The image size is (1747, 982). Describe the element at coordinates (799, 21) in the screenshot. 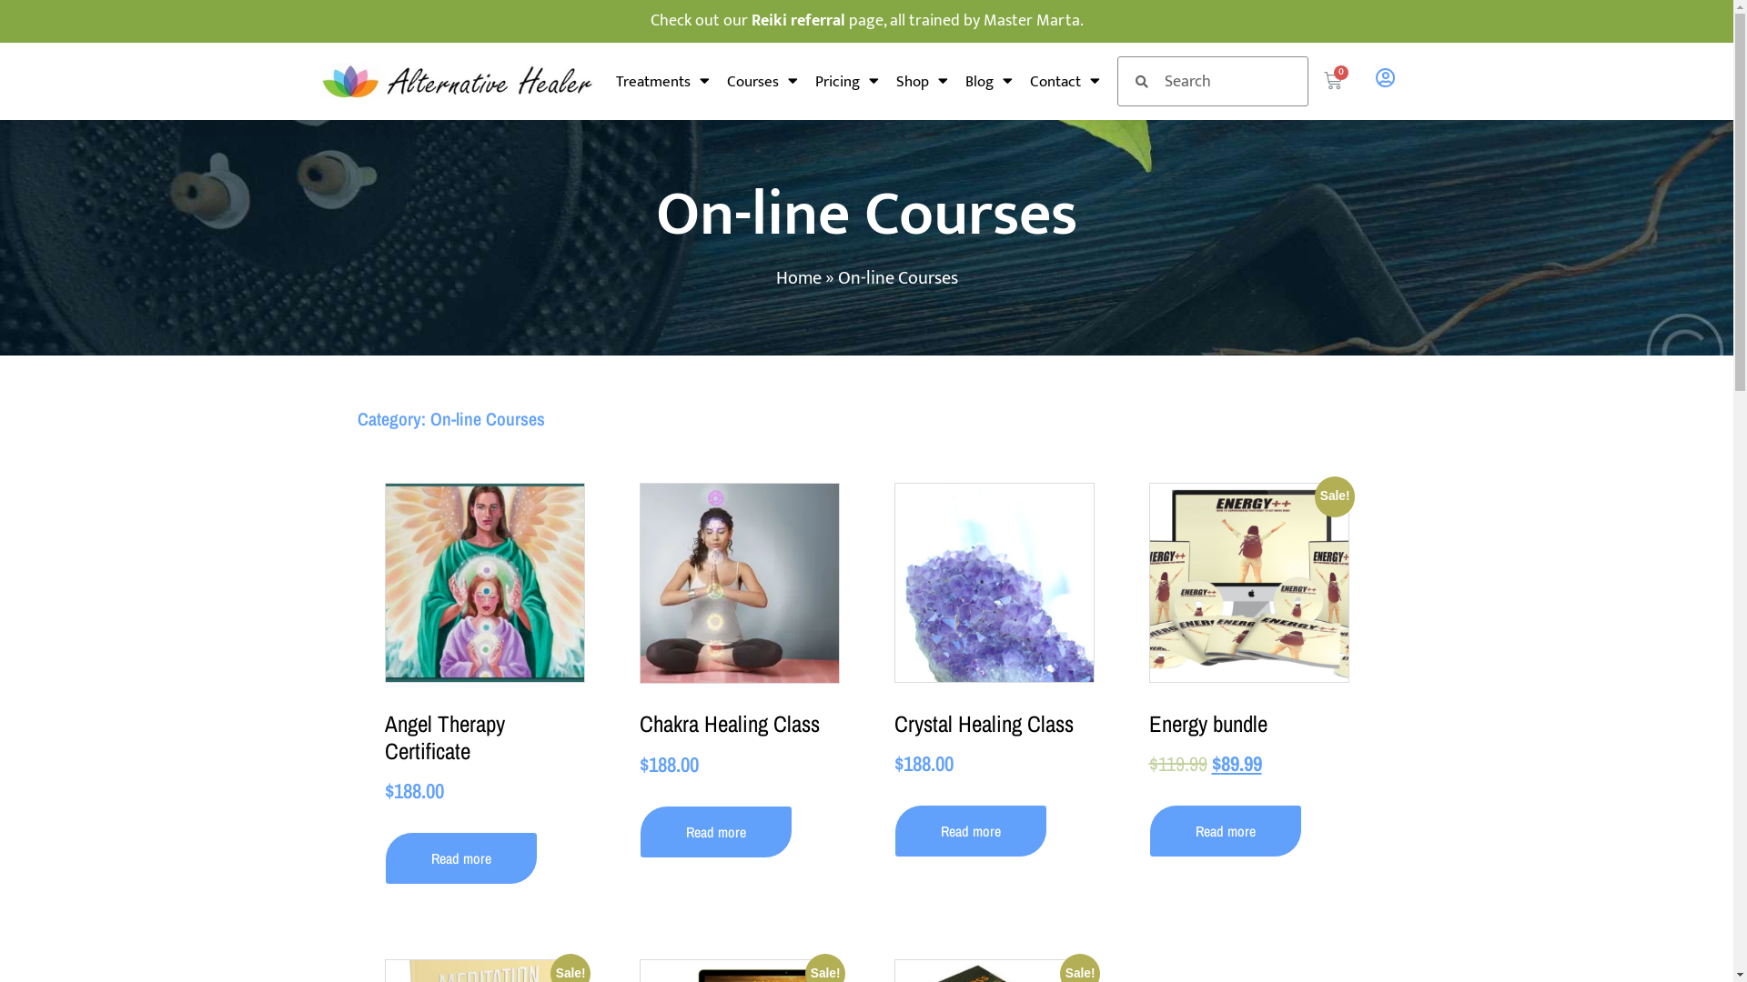

I see `Reiki referral` at that location.